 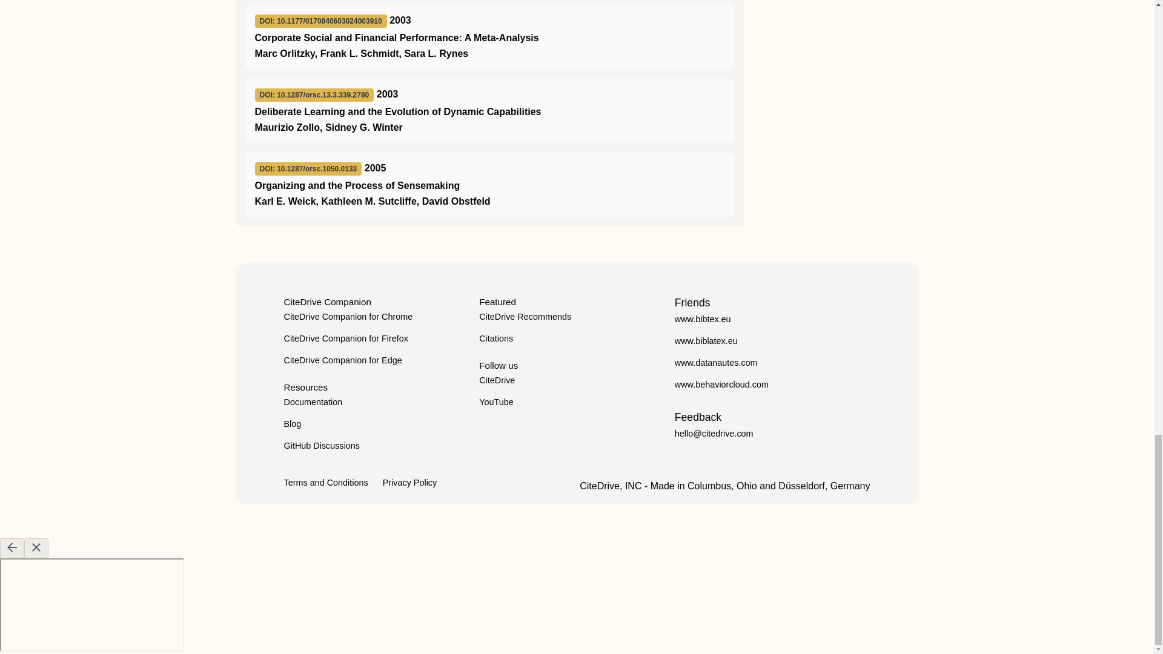 I want to click on Blog, so click(x=292, y=424).